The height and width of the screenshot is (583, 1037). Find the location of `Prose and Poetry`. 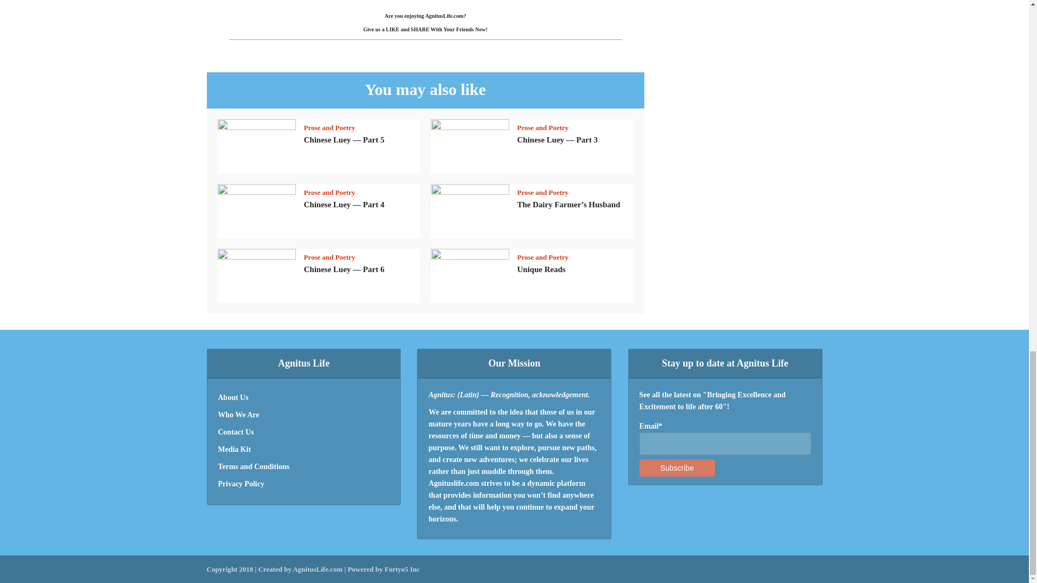

Prose and Poetry is located at coordinates (329, 127).